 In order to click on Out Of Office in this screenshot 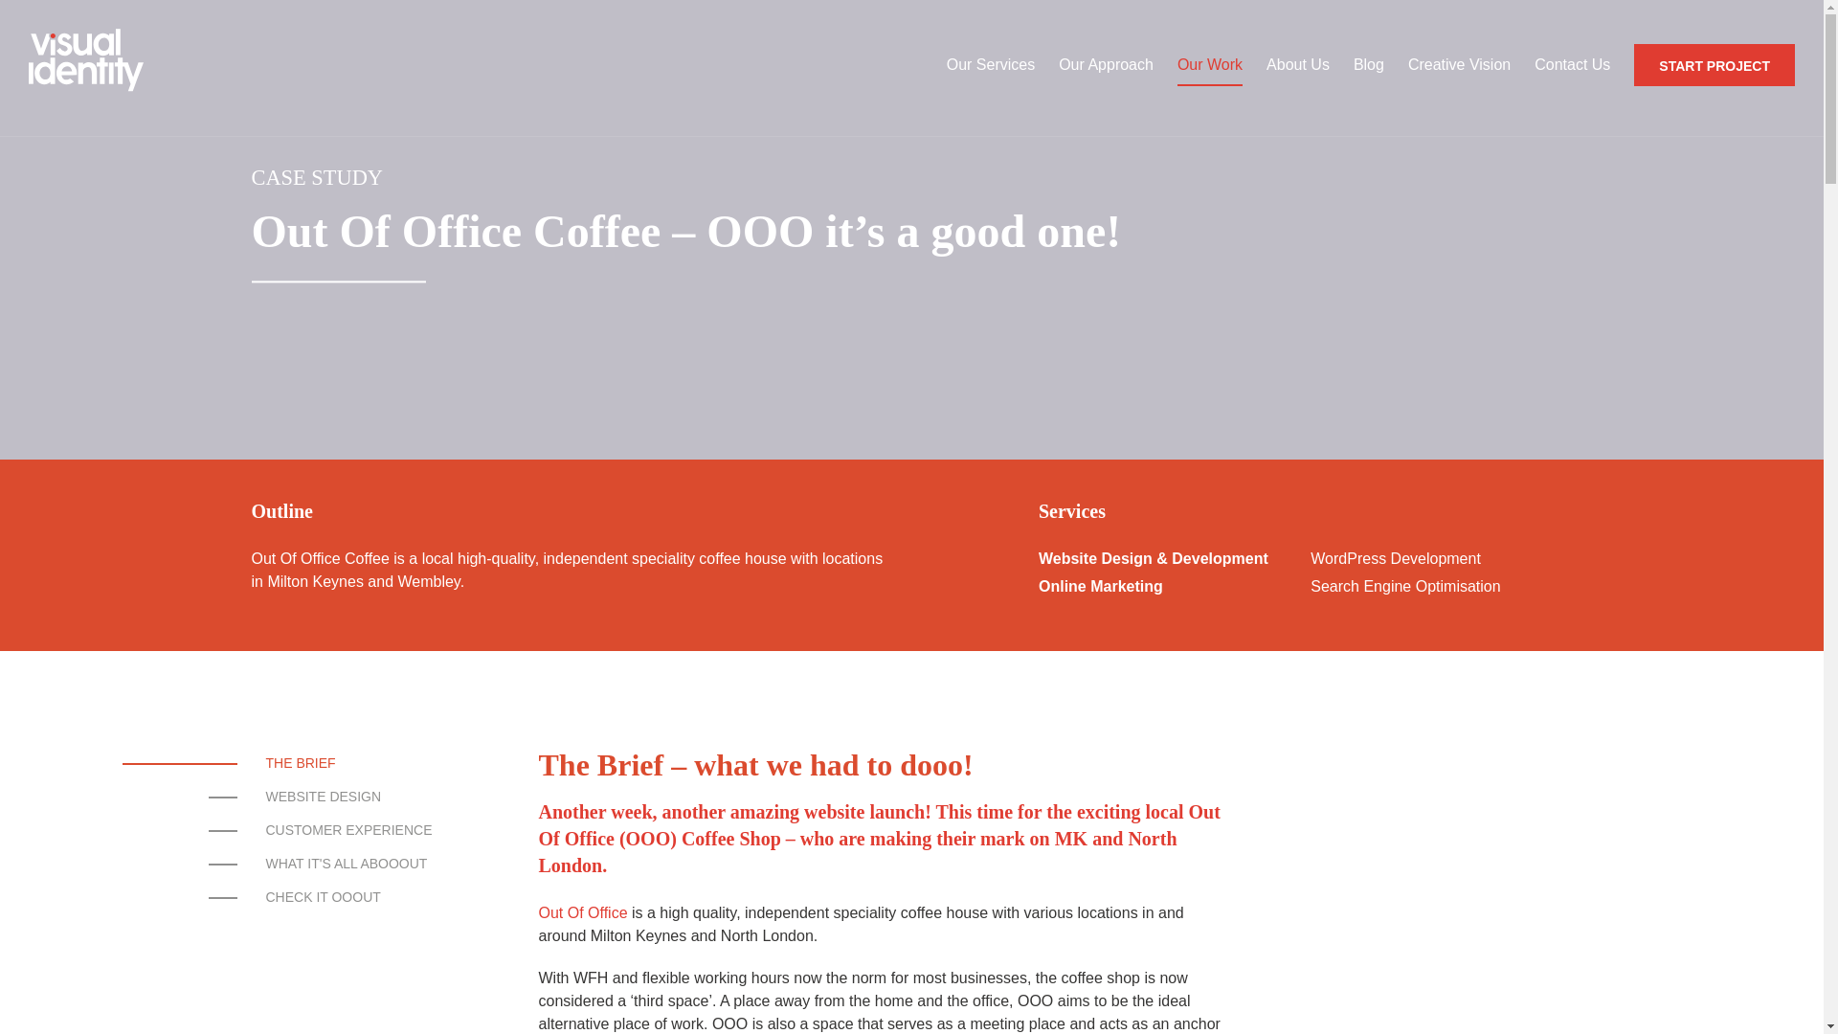, I will do `click(582, 913)`.